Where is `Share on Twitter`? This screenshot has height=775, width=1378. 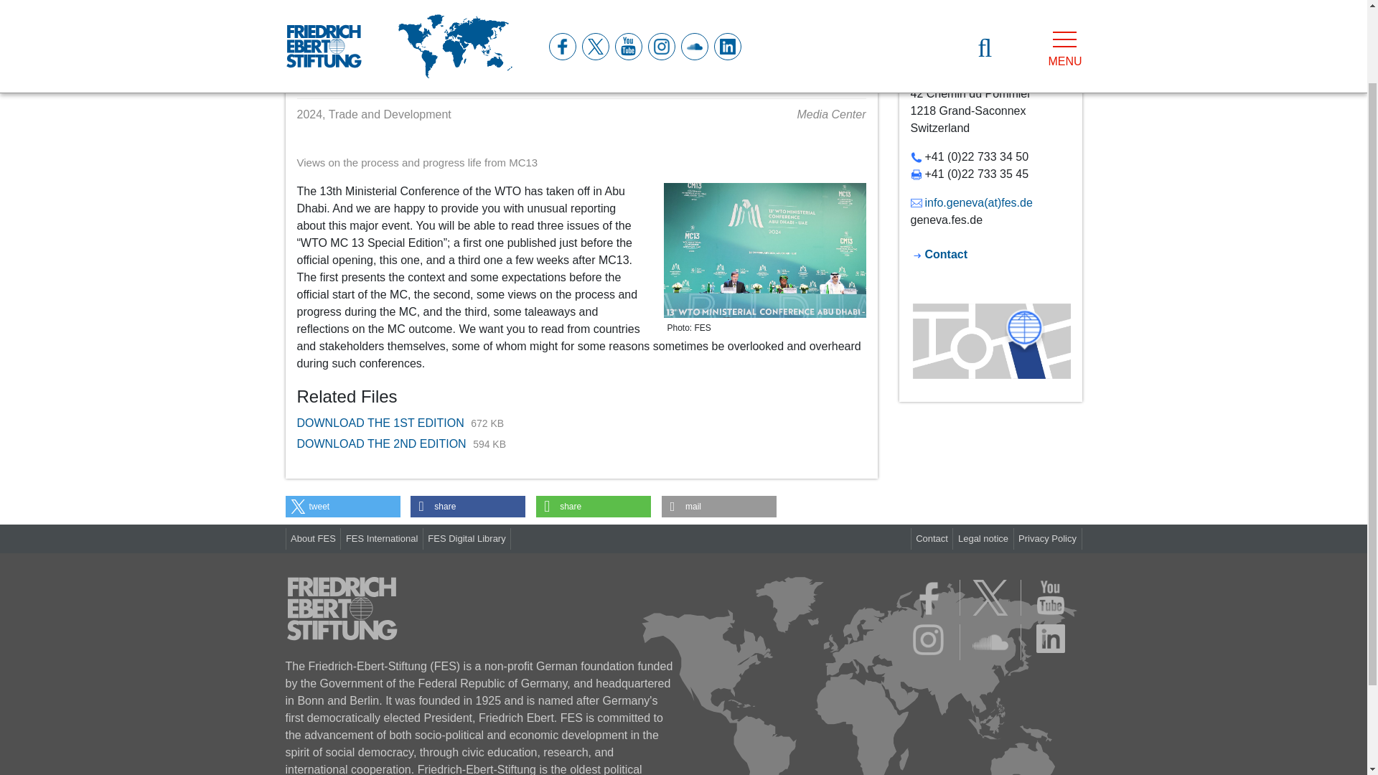 Share on Twitter is located at coordinates (343, 507).